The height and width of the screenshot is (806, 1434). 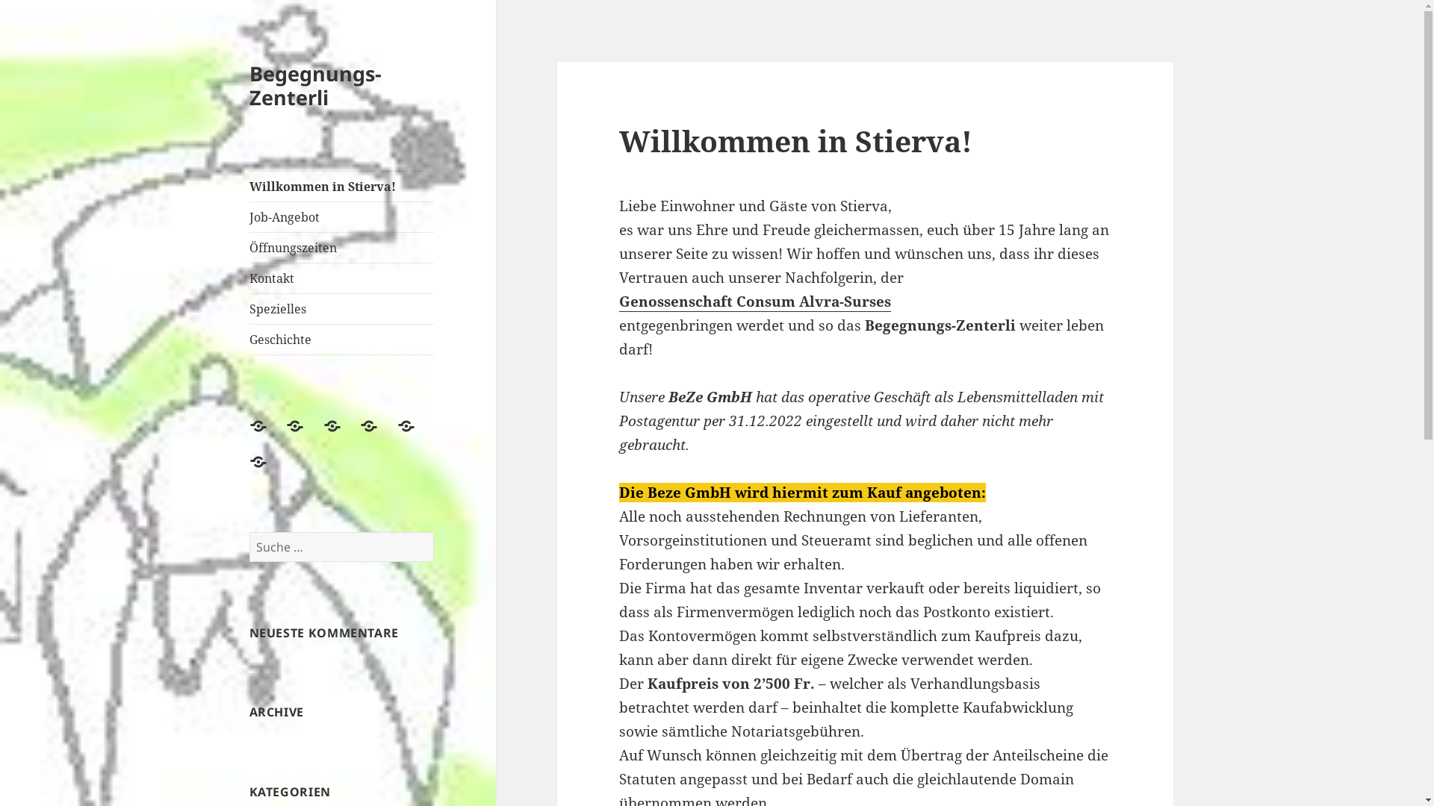 What do you see at coordinates (342, 187) in the screenshot?
I see `Willkommen in Stierva!` at bounding box center [342, 187].